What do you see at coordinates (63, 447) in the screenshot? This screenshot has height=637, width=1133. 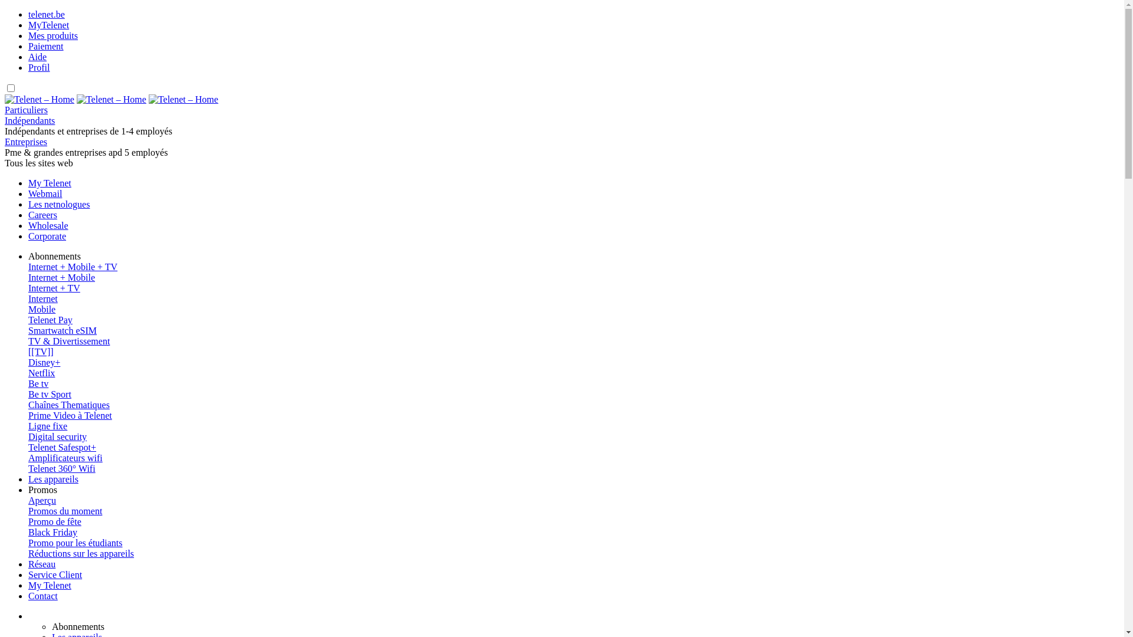 I see `Telenet Safespot+` at bounding box center [63, 447].